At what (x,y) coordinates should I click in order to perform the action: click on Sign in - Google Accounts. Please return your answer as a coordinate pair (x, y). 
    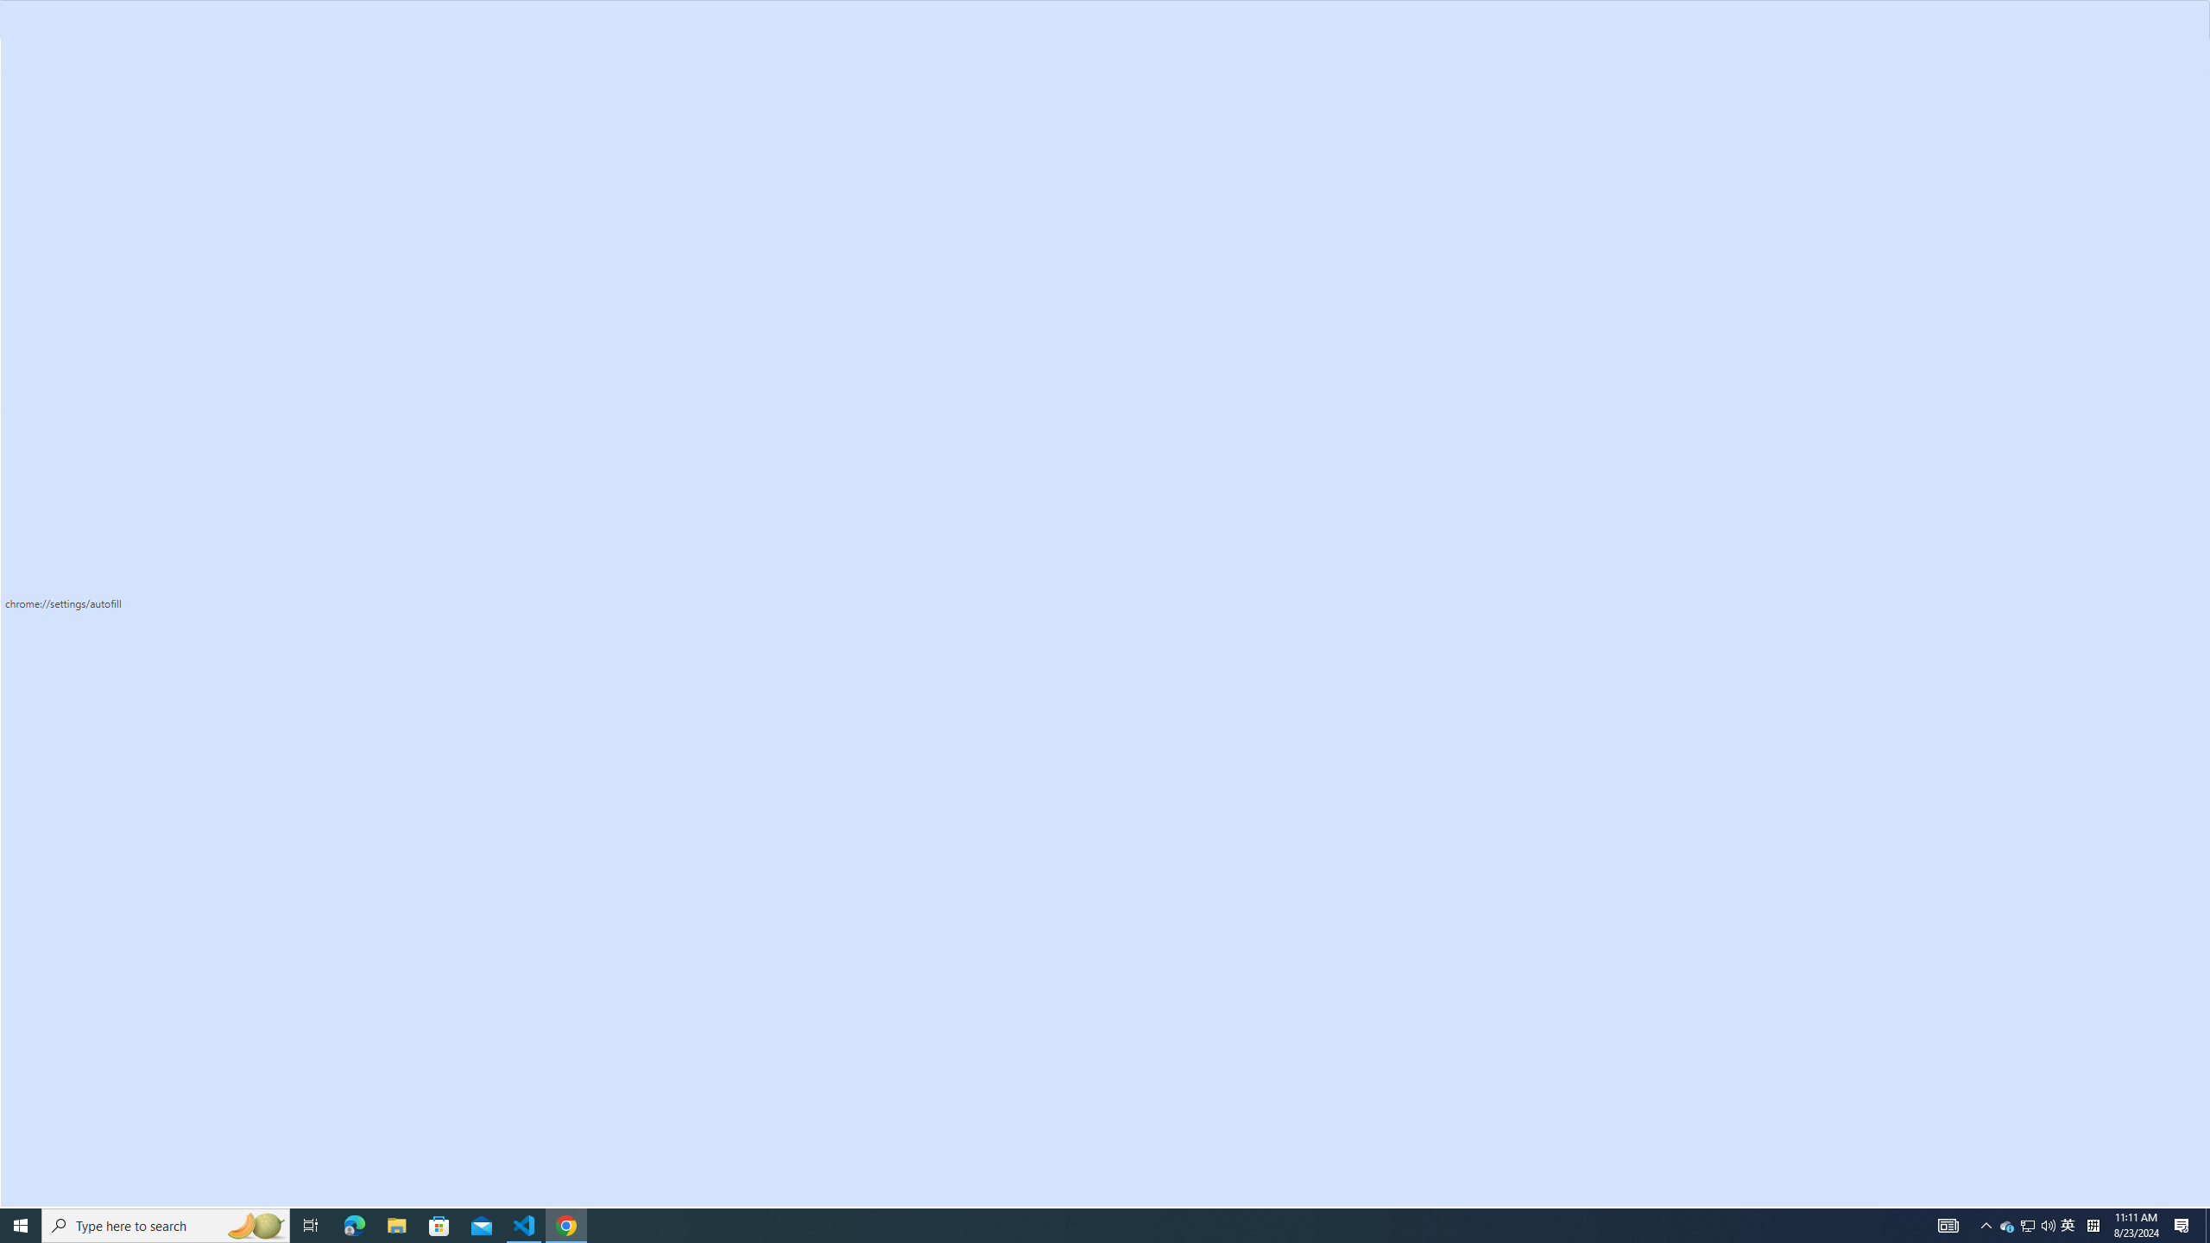
    Looking at the image, I should click on (751, 17).